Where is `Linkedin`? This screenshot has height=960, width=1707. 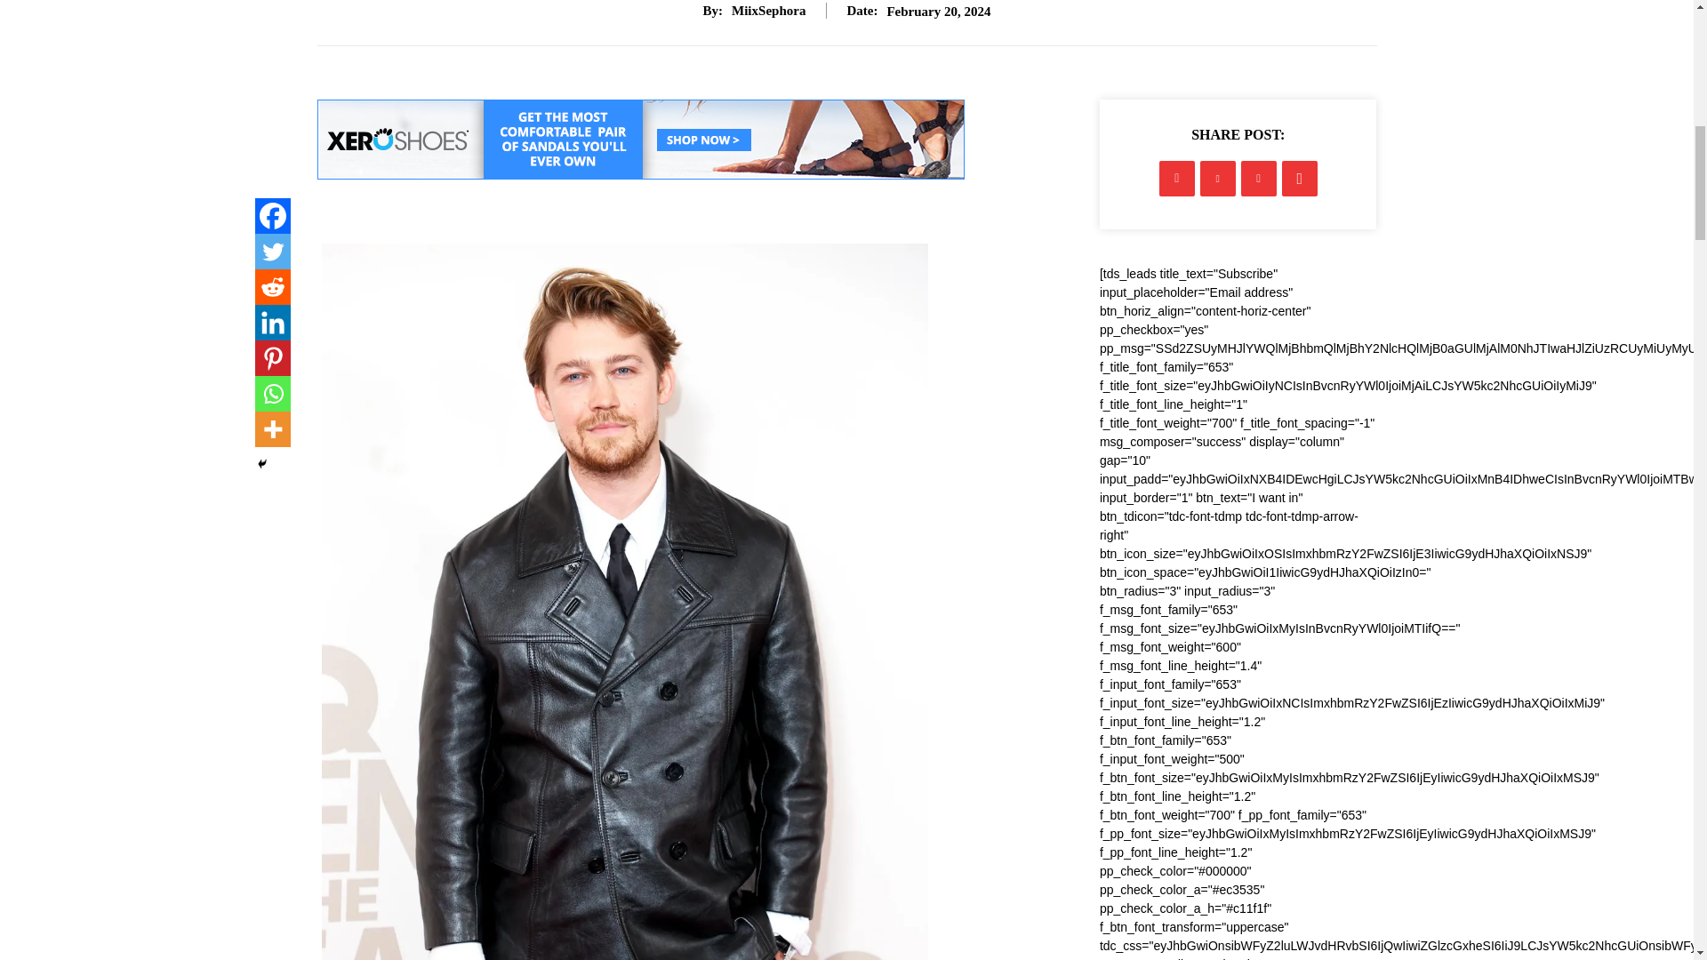
Linkedin is located at coordinates (272, 323).